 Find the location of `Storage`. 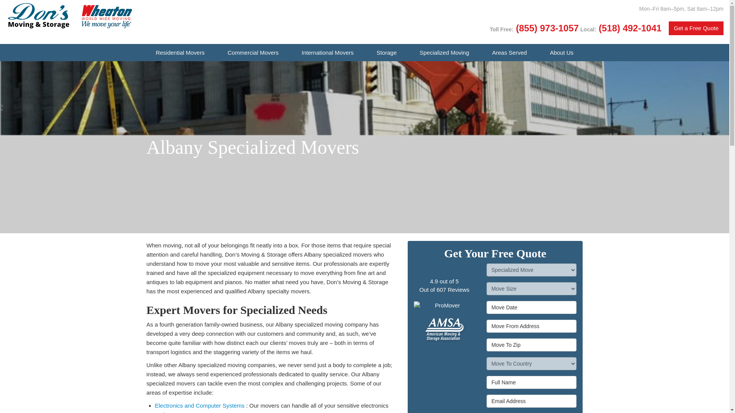

Storage is located at coordinates (387, 52).